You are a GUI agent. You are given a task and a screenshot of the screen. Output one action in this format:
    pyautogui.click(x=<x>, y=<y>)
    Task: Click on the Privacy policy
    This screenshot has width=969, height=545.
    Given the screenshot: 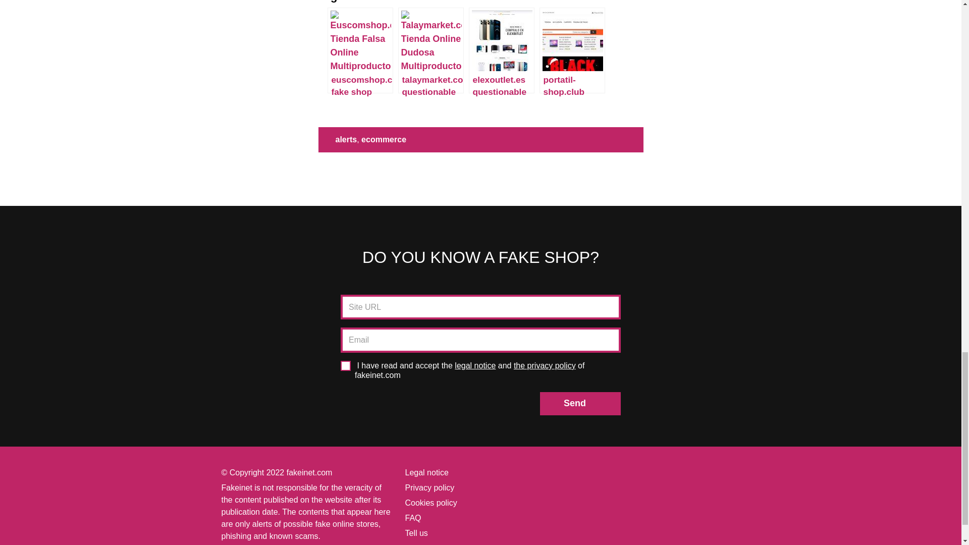 What is the action you would take?
    pyautogui.click(x=429, y=487)
    